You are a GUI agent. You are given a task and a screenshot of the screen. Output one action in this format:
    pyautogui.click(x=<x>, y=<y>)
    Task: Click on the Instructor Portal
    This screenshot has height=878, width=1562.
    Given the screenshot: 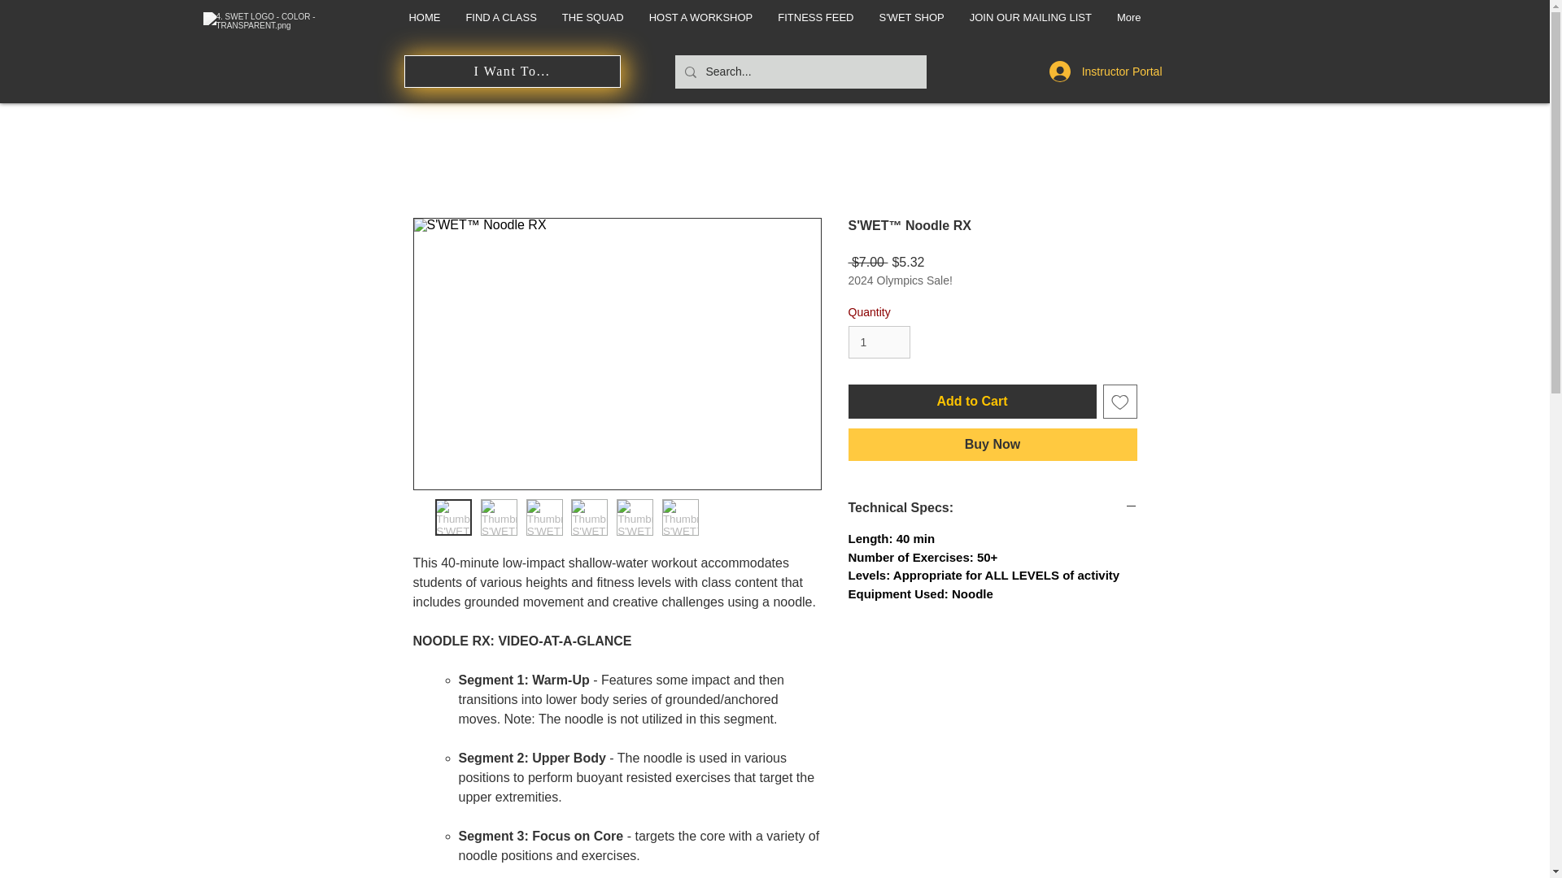 What is the action you would take?
    pyautogui.click(x=1106, y=72)
    